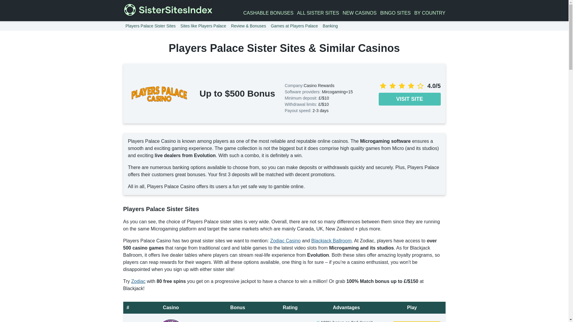  I want to click on VISIT SITE, so click(409, 99).